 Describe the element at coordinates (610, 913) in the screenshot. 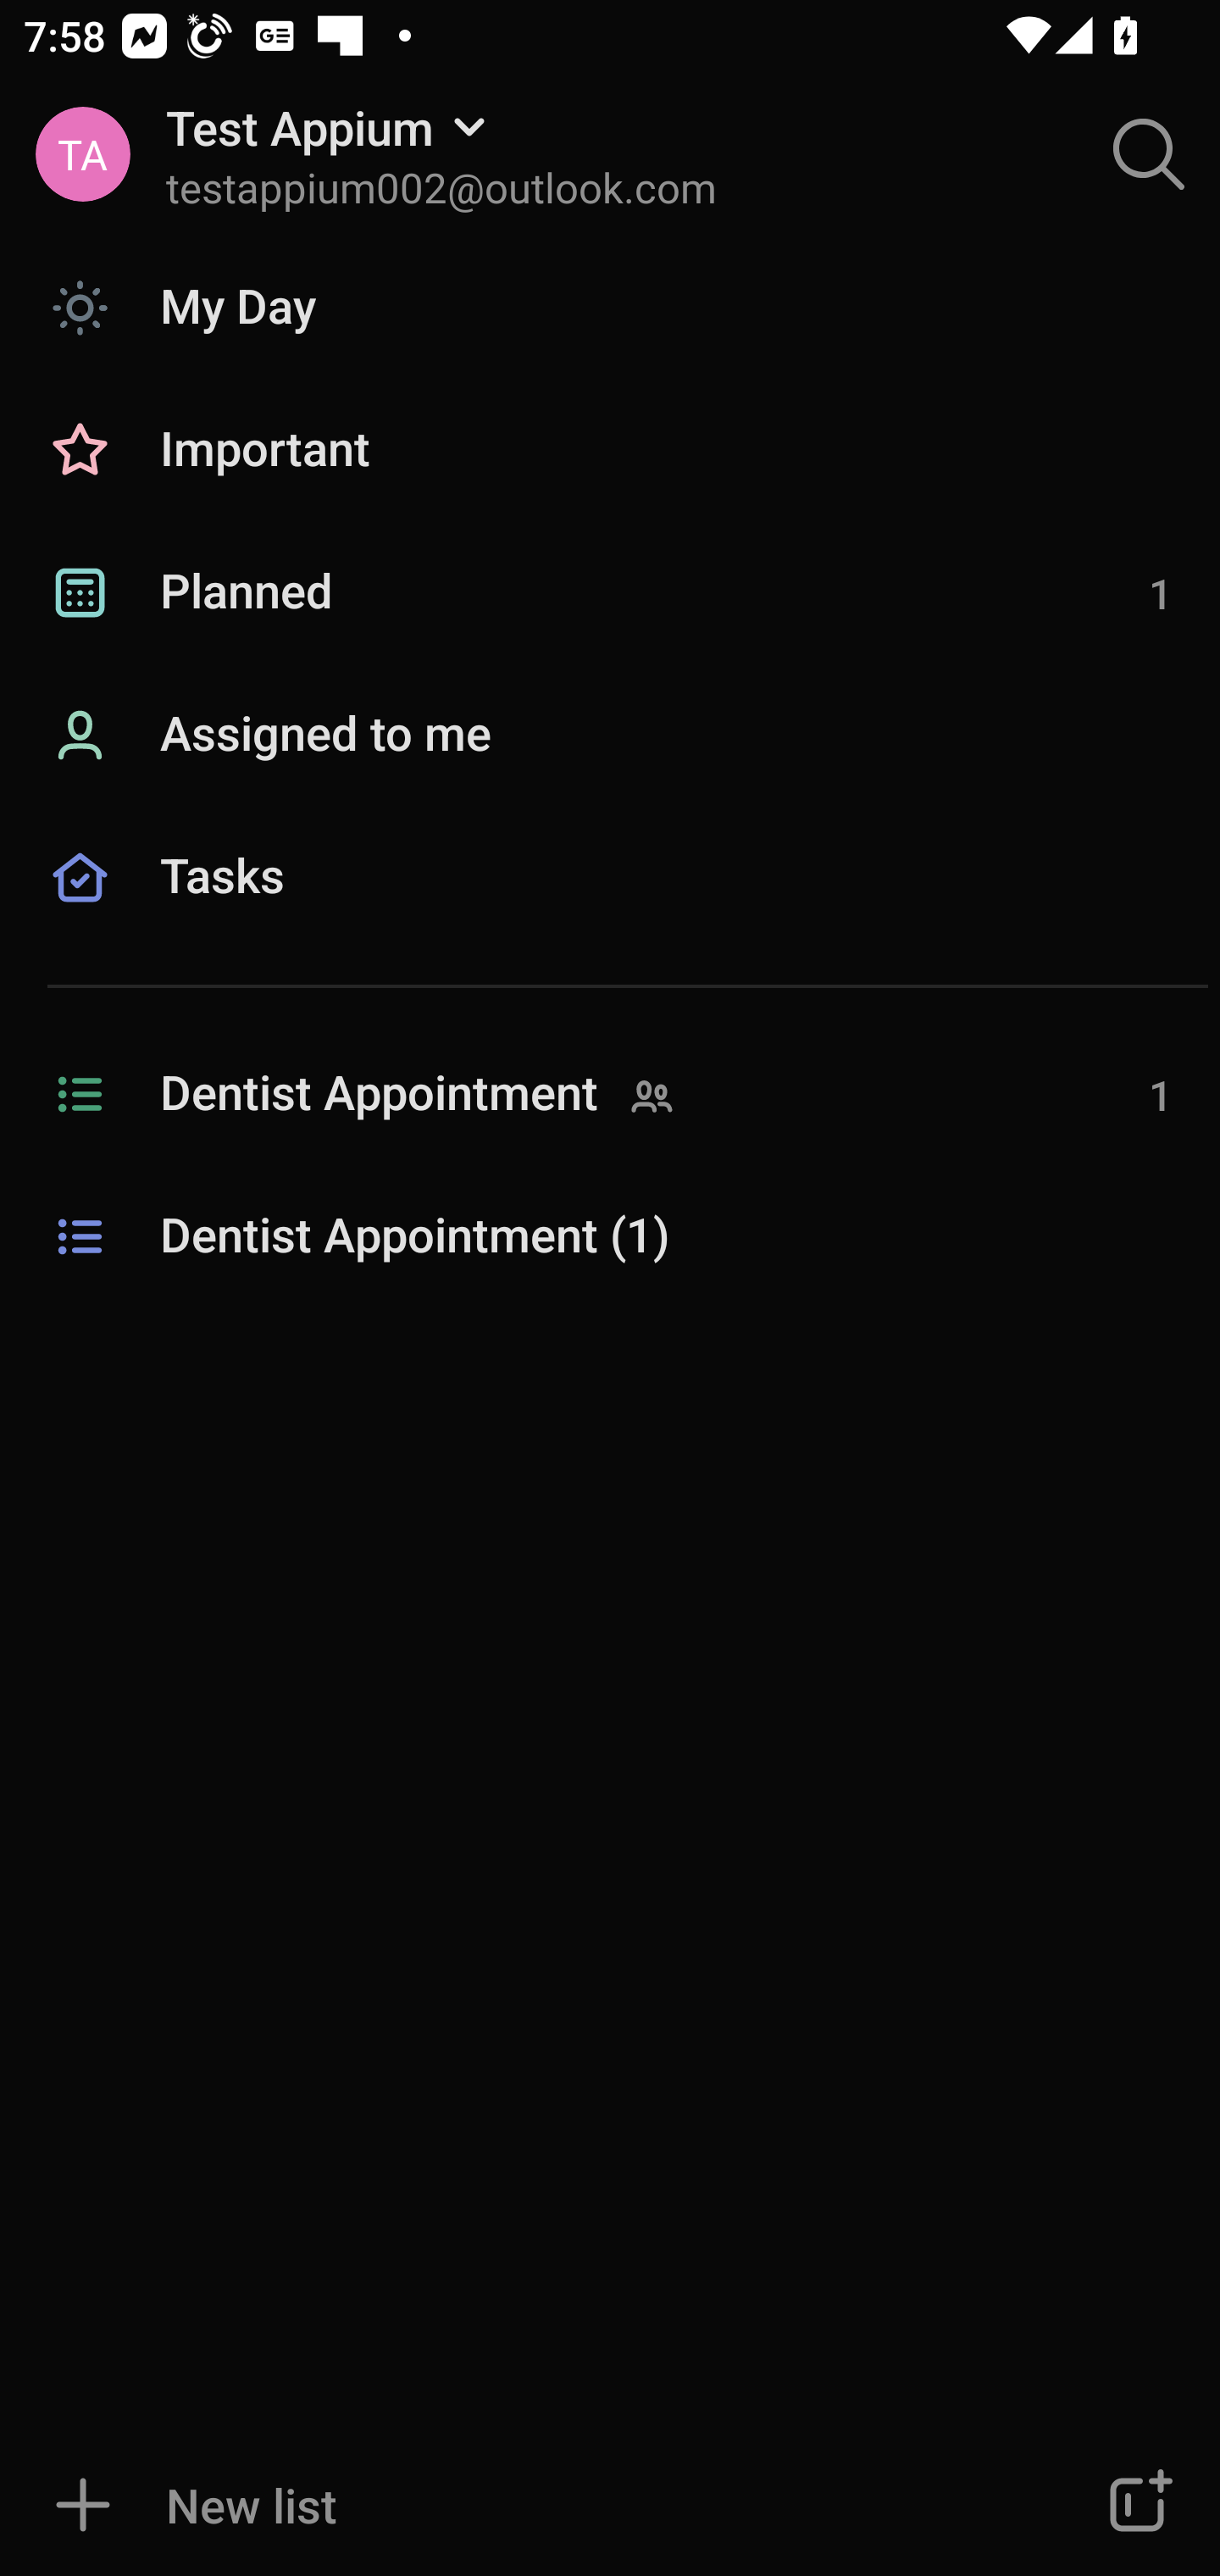

I see `Tasks` at that location.